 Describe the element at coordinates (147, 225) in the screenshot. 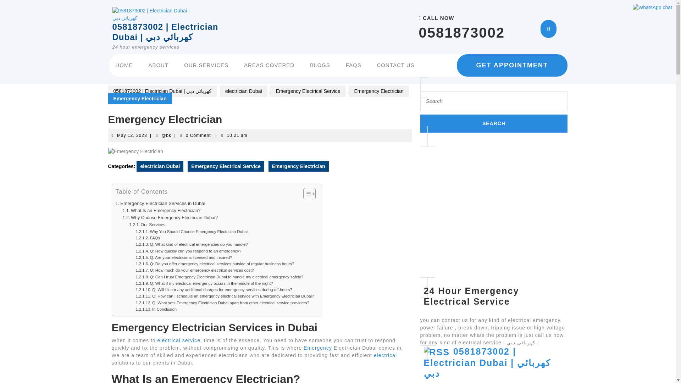

I see `Our Services` at that location.